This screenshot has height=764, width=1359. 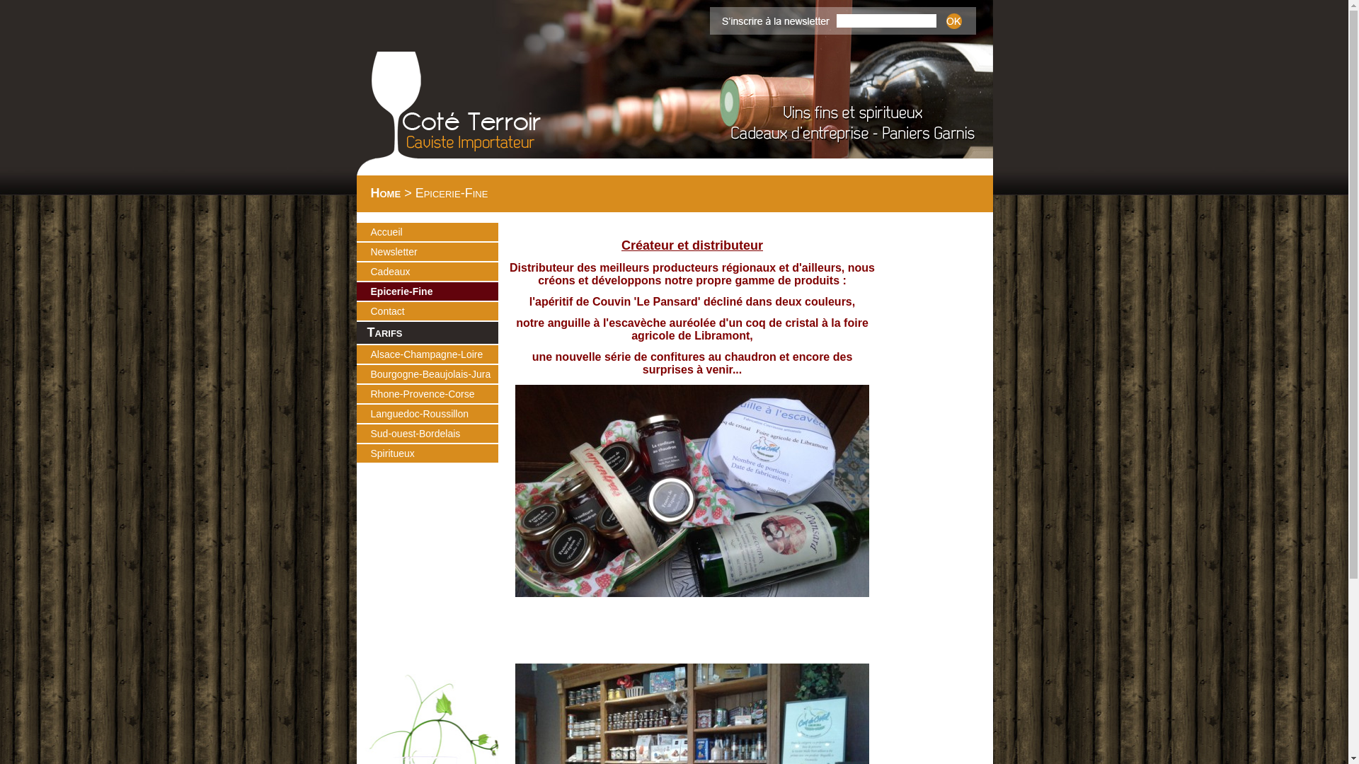 What do you see at coordinates (435, 354) in the screenshot?
I see `Alsace-Champagne-Loire` at bounding box center [435, 354].